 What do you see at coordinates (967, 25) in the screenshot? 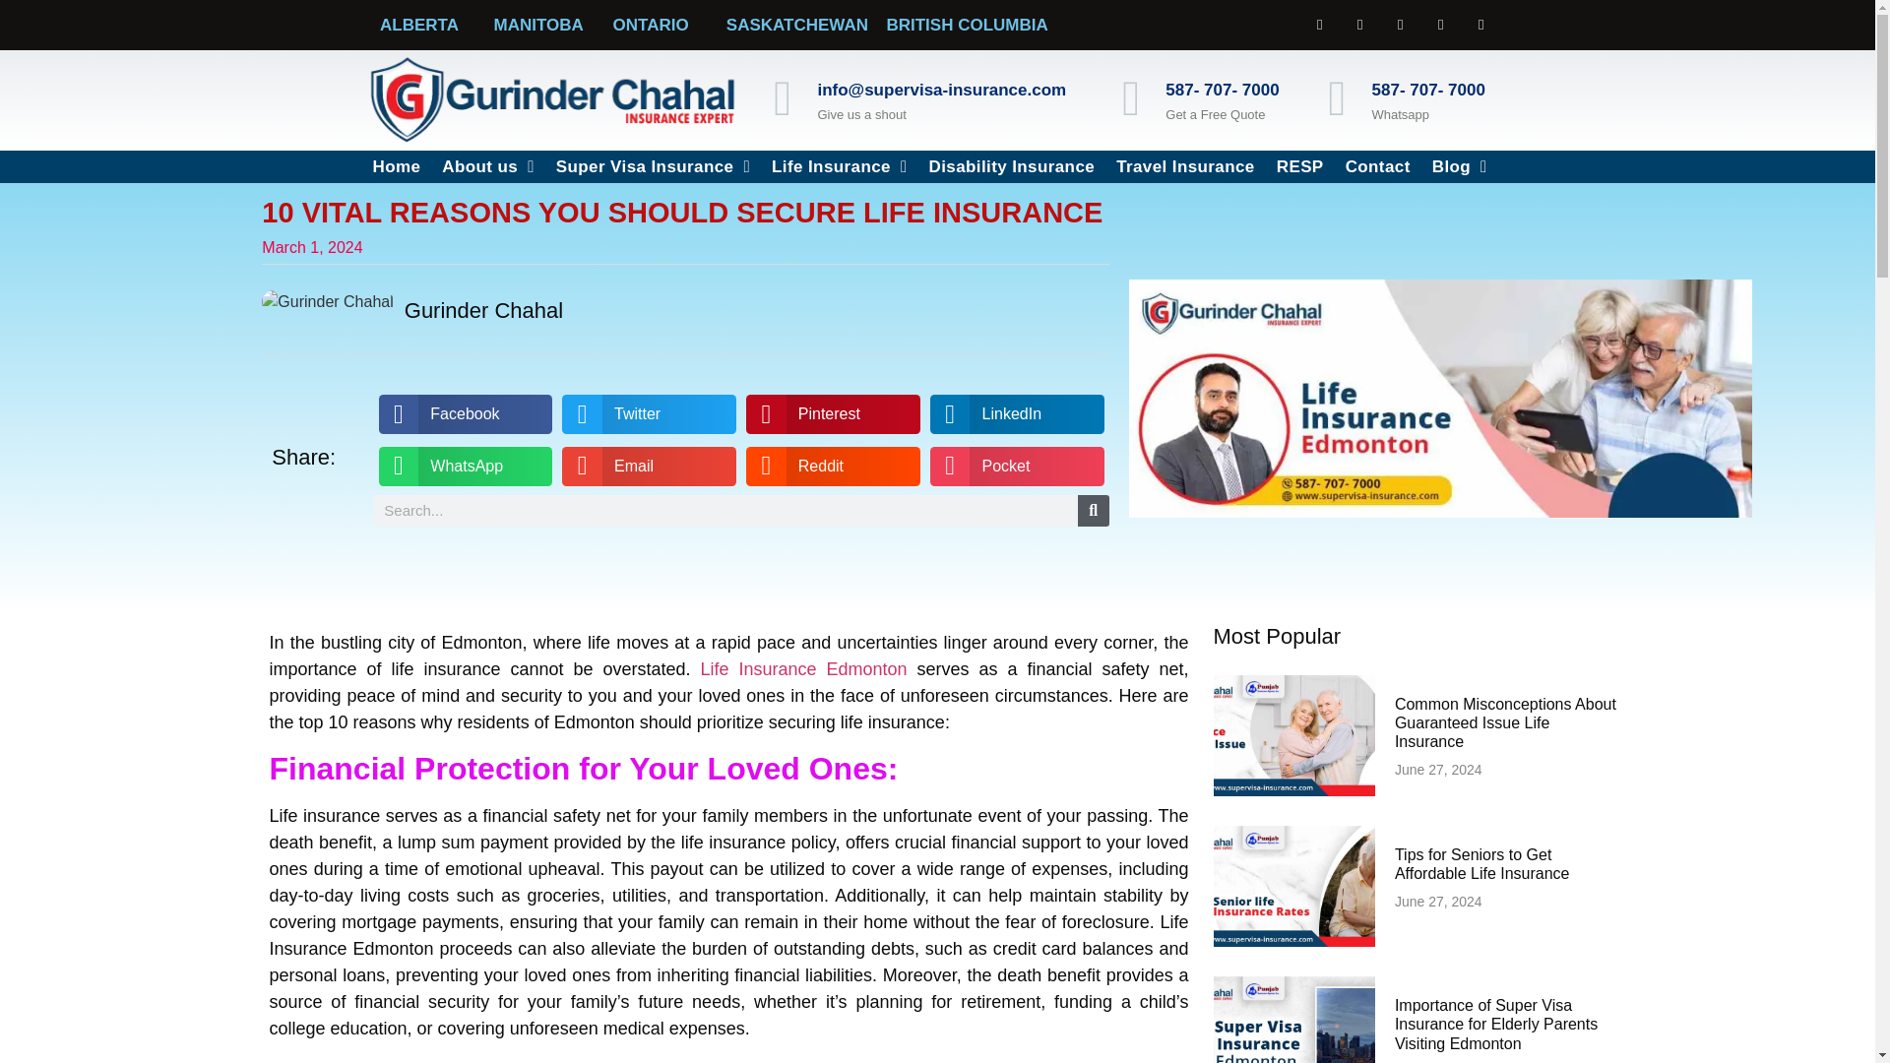
I see `BRITISH COLUMBIA` at bounding box center [967, 25].